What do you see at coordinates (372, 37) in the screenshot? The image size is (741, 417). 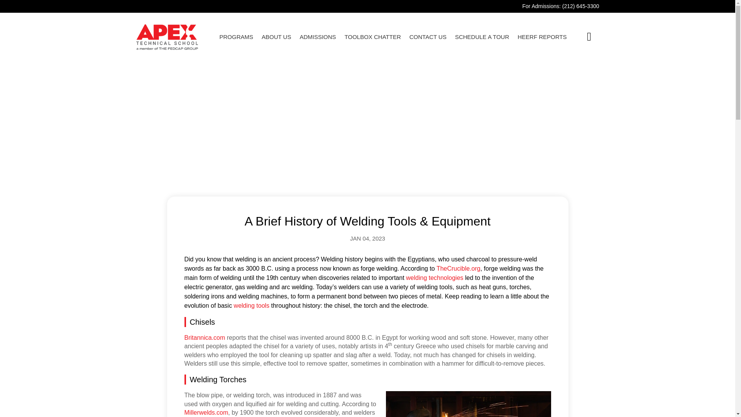 I see `TOOLBOX CHATTER` at bounding box center [372, 37].